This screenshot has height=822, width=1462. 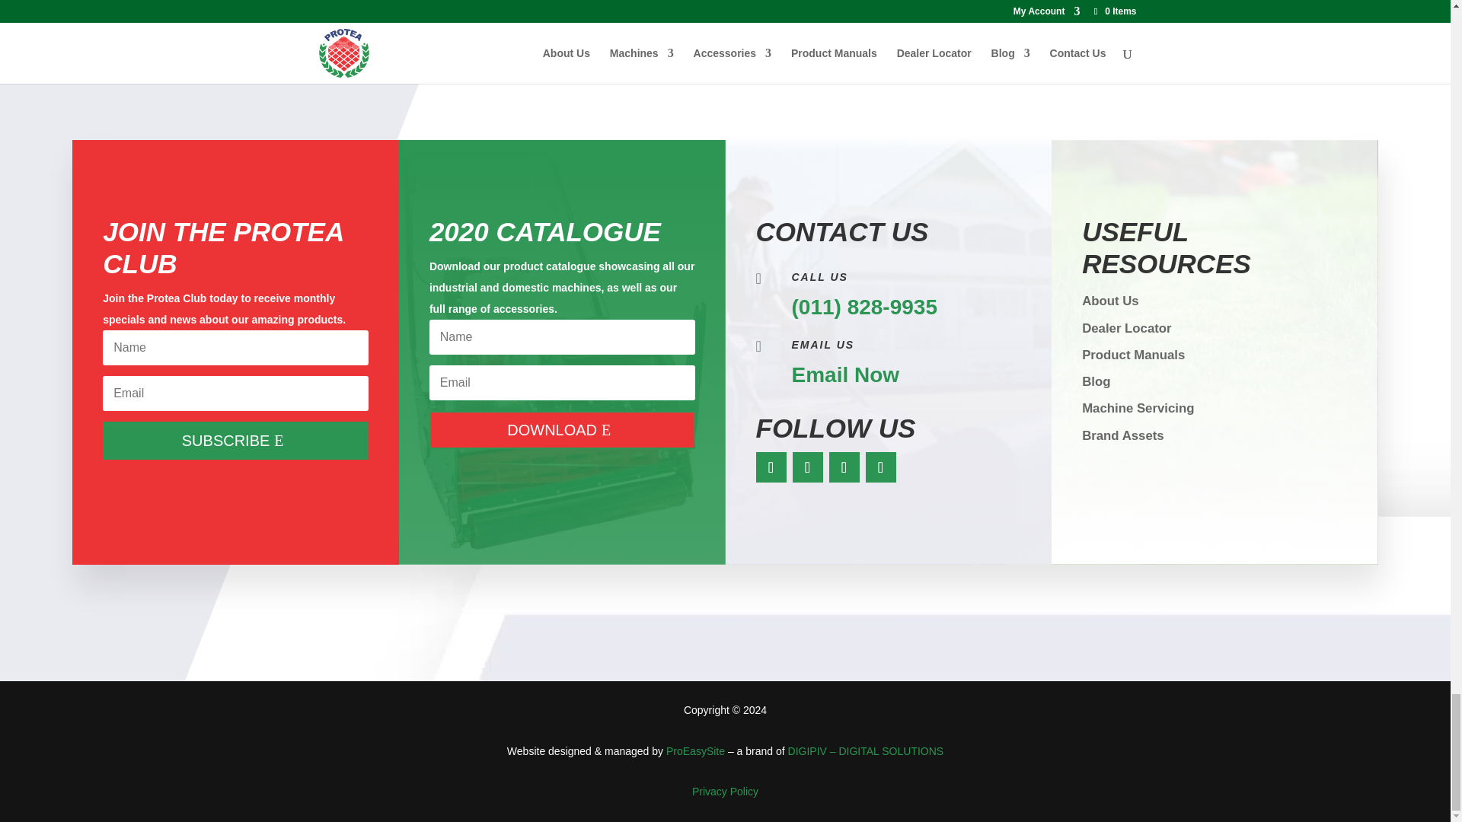 I want to click on Visit the ProEasySite website, so click(x=696, y=750).